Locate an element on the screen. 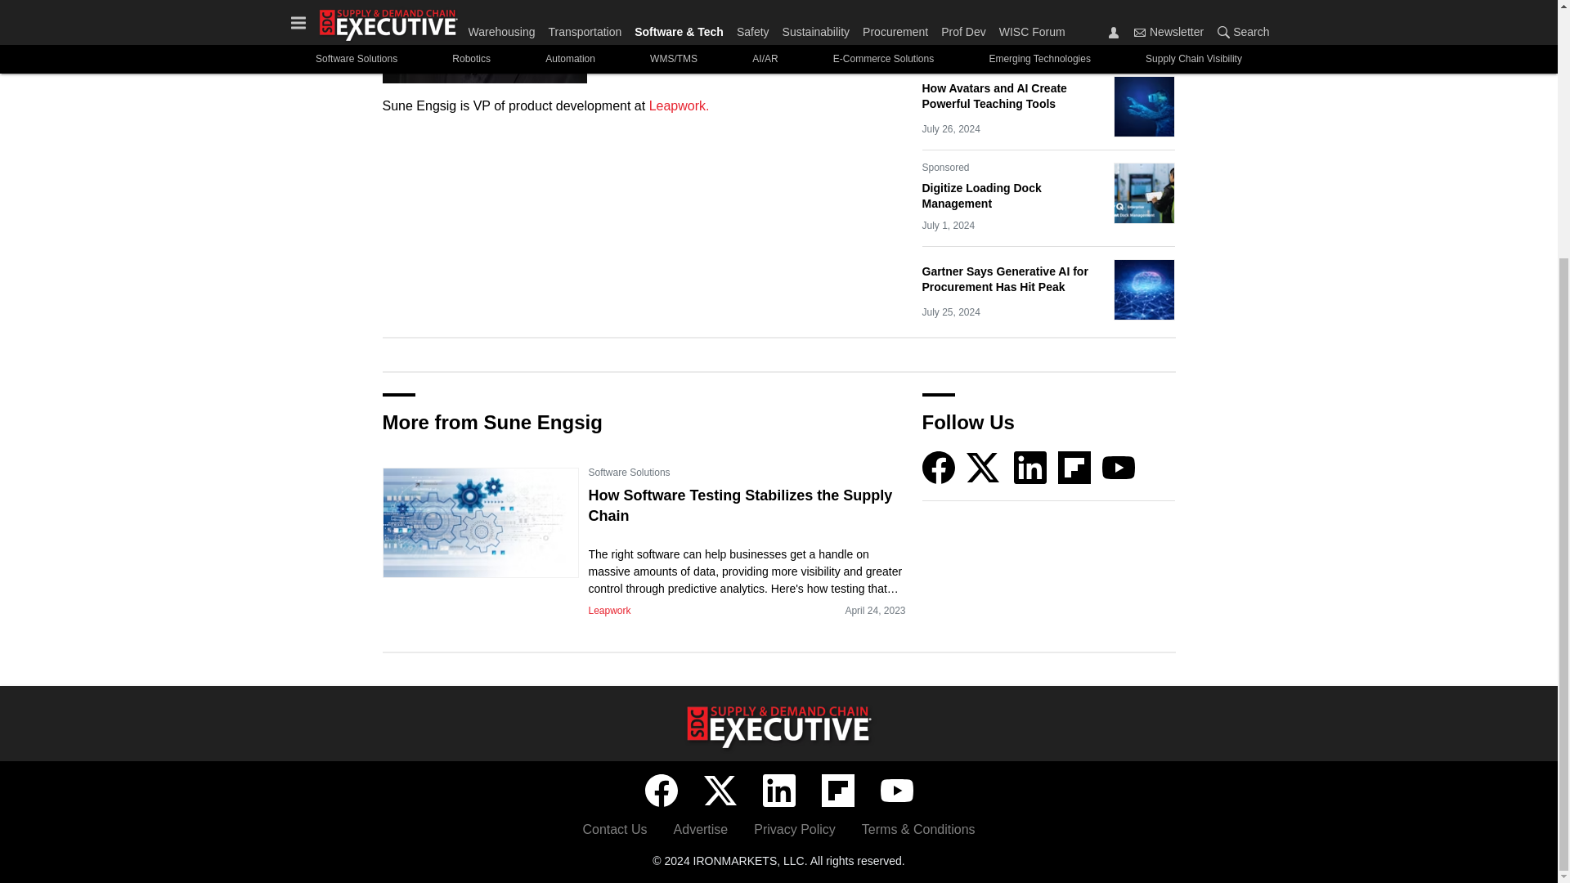  Visit us on Flipboard is located at coordinates (1074, 466).